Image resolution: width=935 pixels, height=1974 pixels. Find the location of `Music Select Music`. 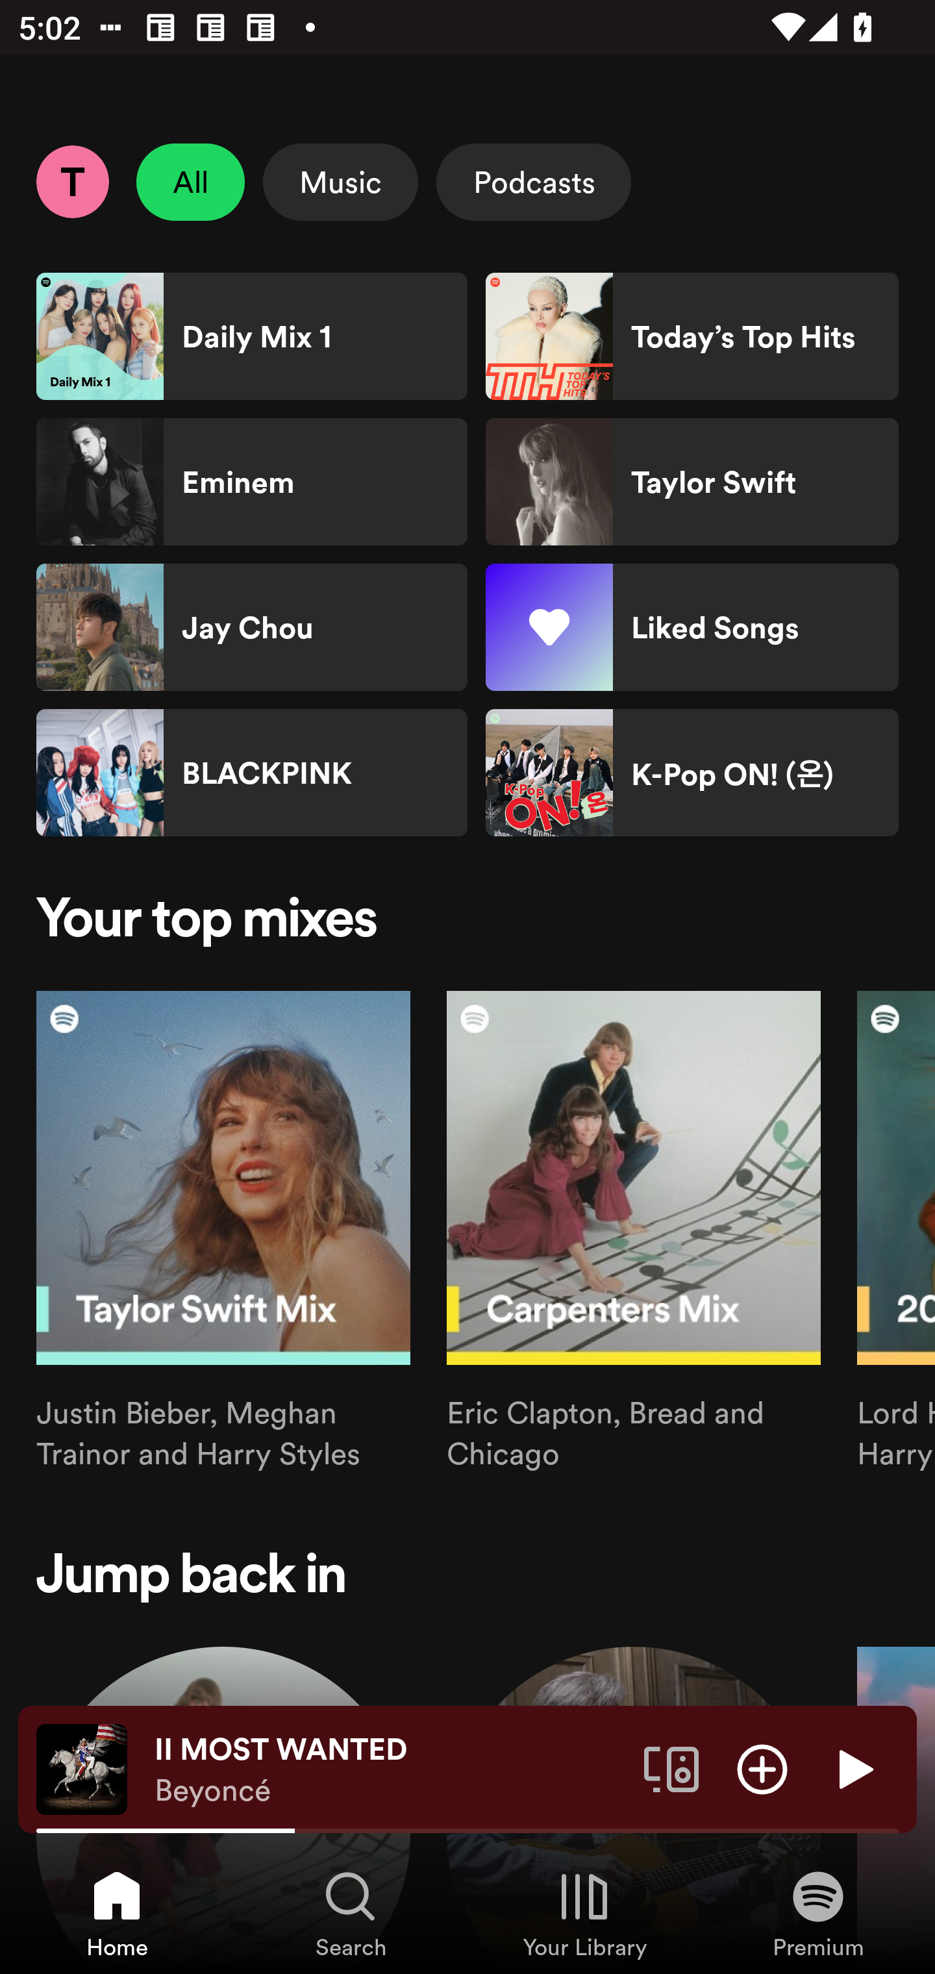

Music Select Music is located at coordinates (340, 182).